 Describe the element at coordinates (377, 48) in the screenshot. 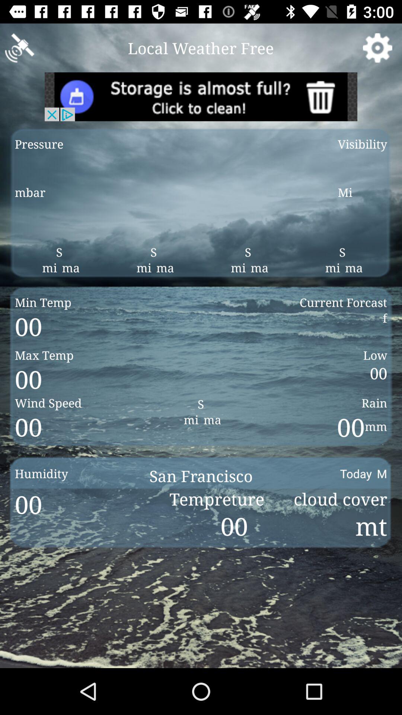

I see `choose icon above the visibility app` at that location.